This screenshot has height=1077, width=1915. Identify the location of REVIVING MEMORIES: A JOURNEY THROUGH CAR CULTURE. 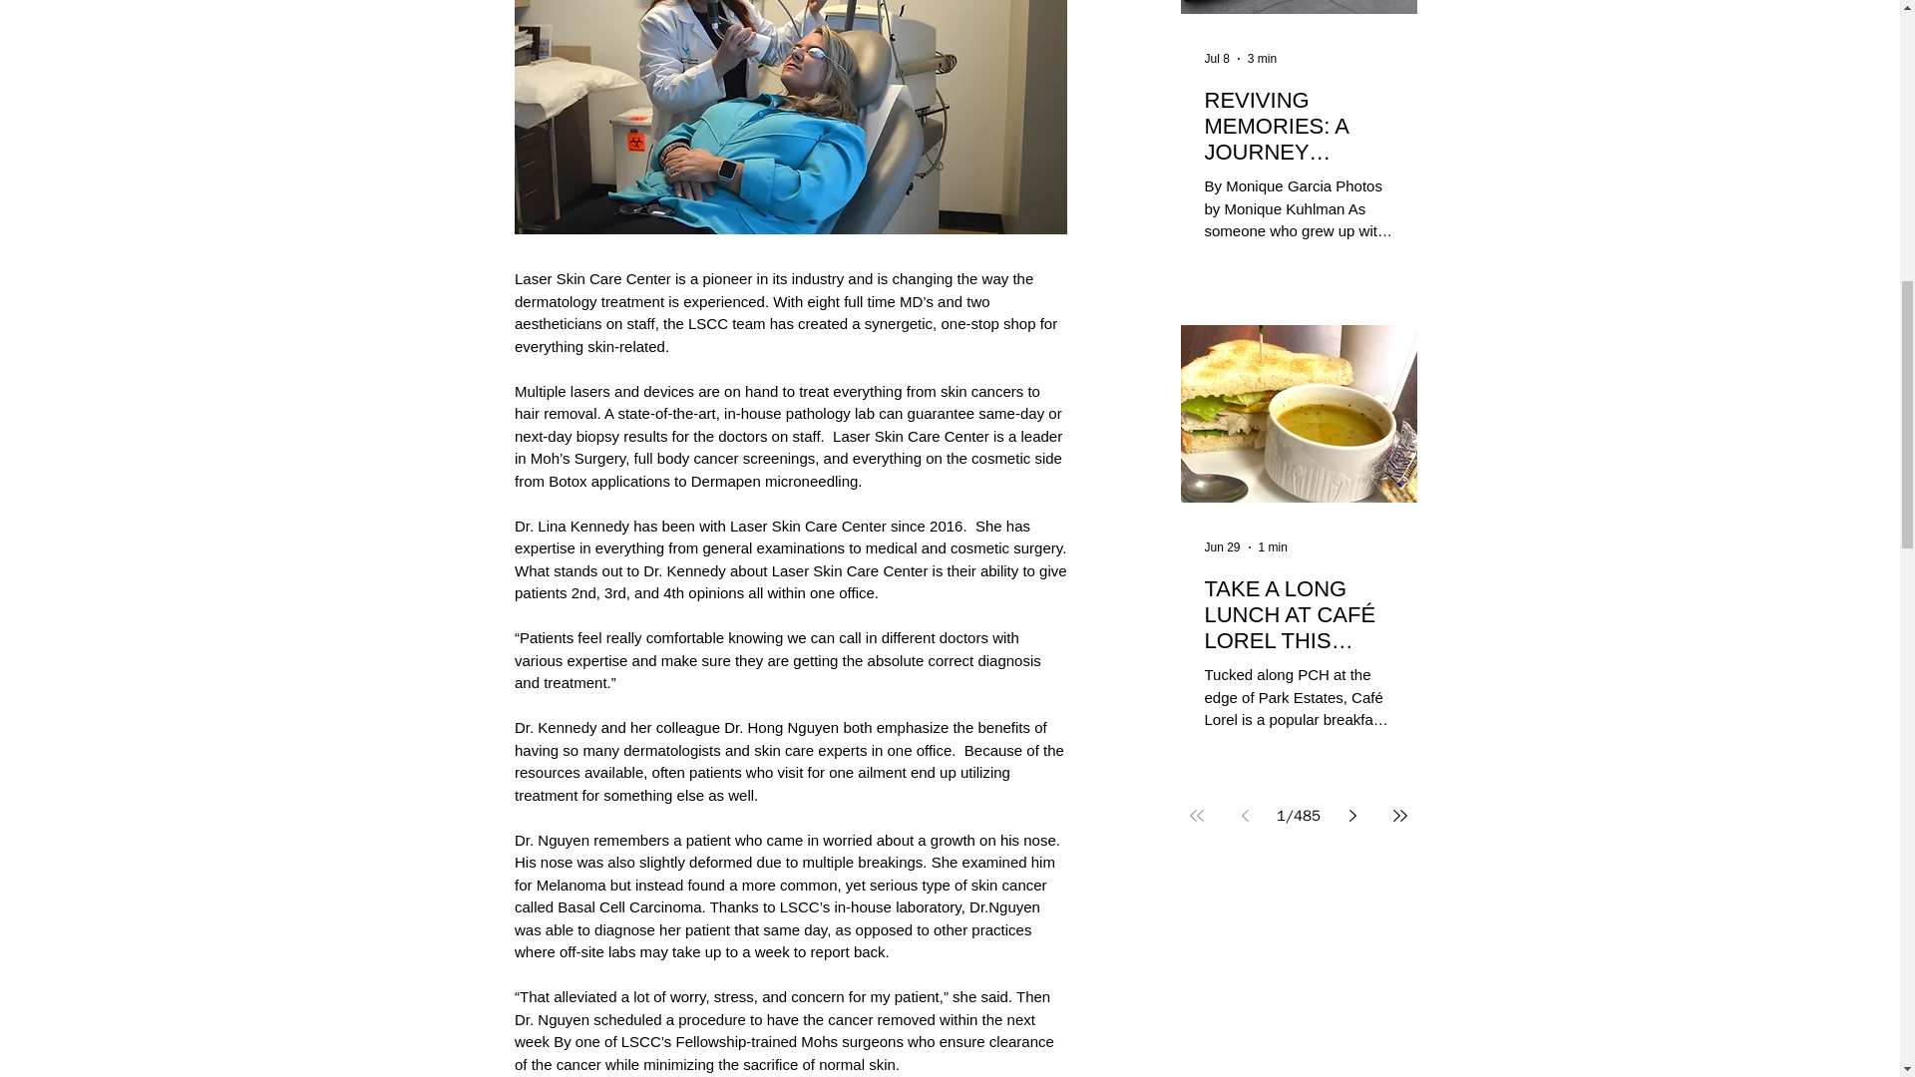
(1299, 126).